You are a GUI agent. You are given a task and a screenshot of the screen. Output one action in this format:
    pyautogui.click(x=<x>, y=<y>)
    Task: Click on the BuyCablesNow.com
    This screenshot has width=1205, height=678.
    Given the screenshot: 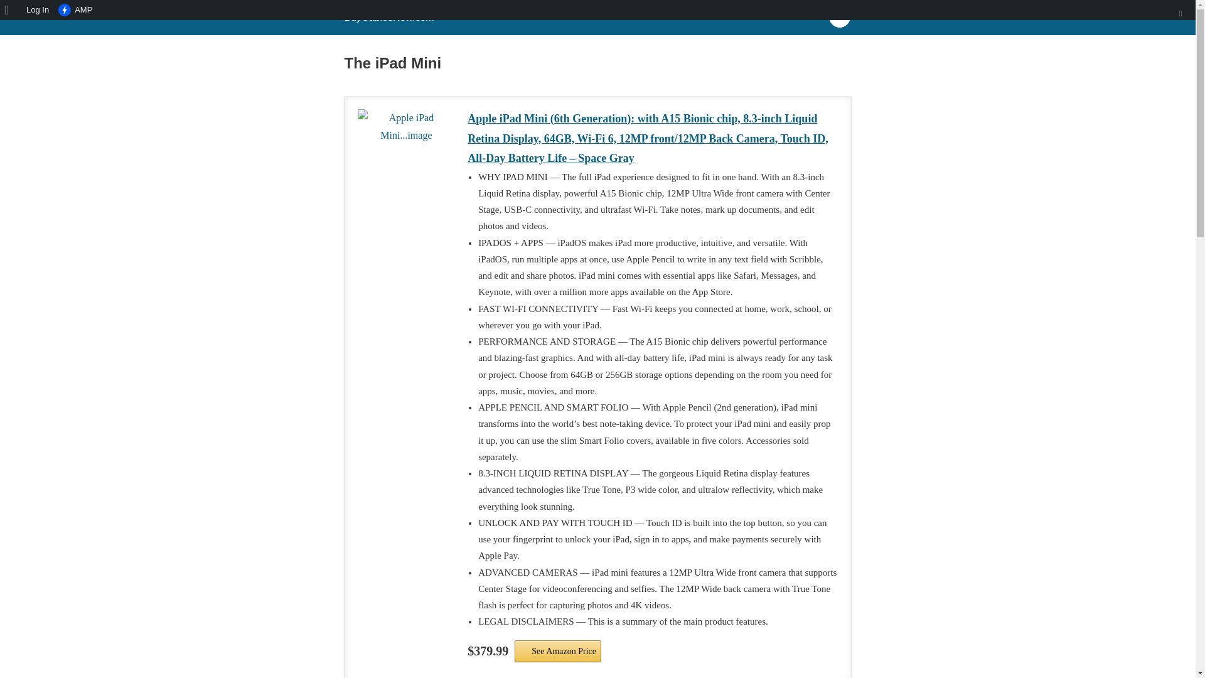 What is the action you would take?
    pyautogui.click(x=388, y=17)
    